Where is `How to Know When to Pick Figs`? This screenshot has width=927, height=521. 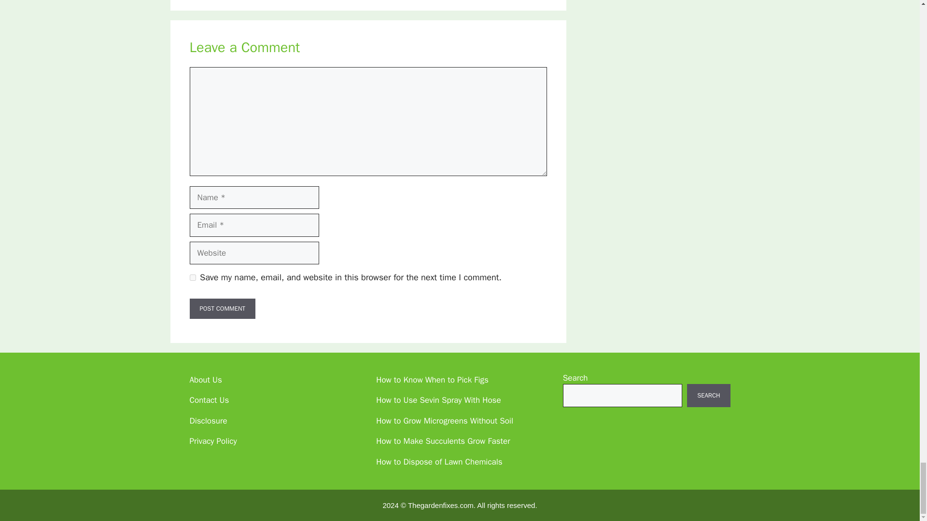
How to Know When to Pick Figs is located at coordinates (432, 380).